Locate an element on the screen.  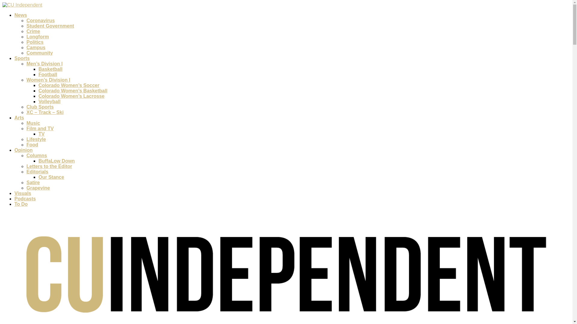
News is located at coordinates (21, 15).